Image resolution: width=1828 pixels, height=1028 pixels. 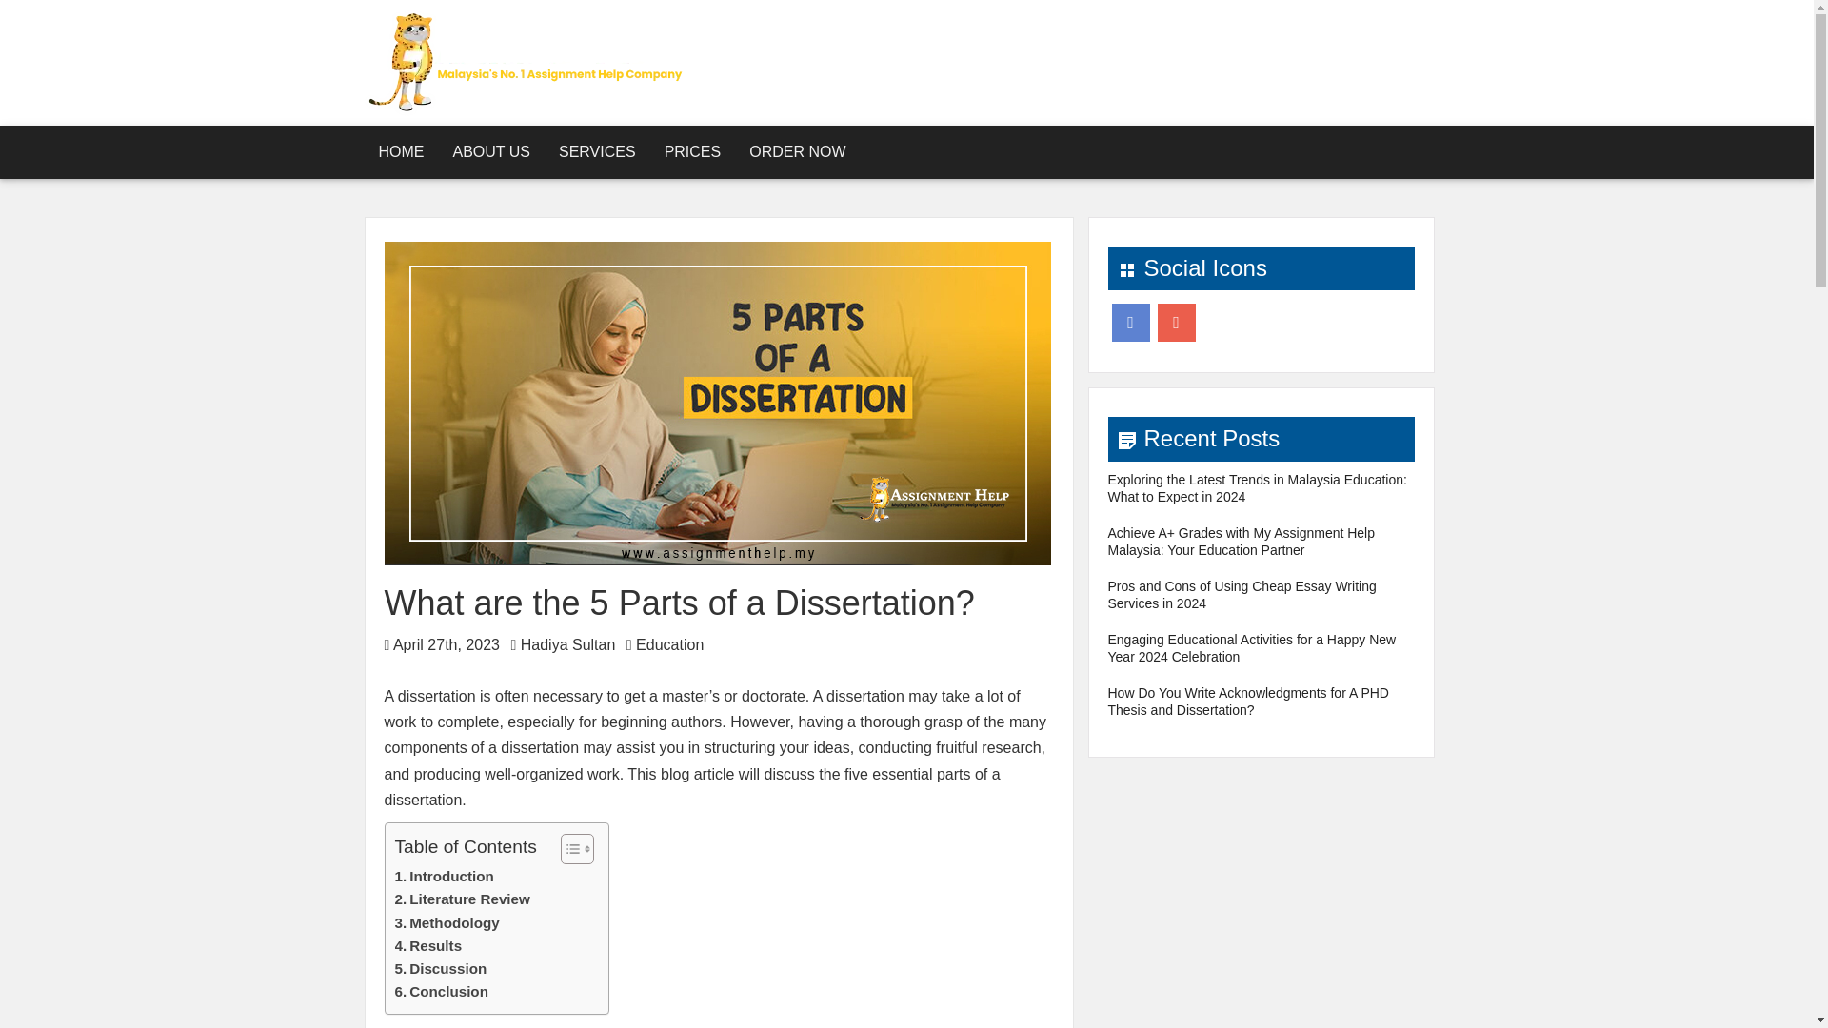 What do you see at coordinates (447, 922) in the screenshot?
I see `Methodology` at bounding box center [447, 922].